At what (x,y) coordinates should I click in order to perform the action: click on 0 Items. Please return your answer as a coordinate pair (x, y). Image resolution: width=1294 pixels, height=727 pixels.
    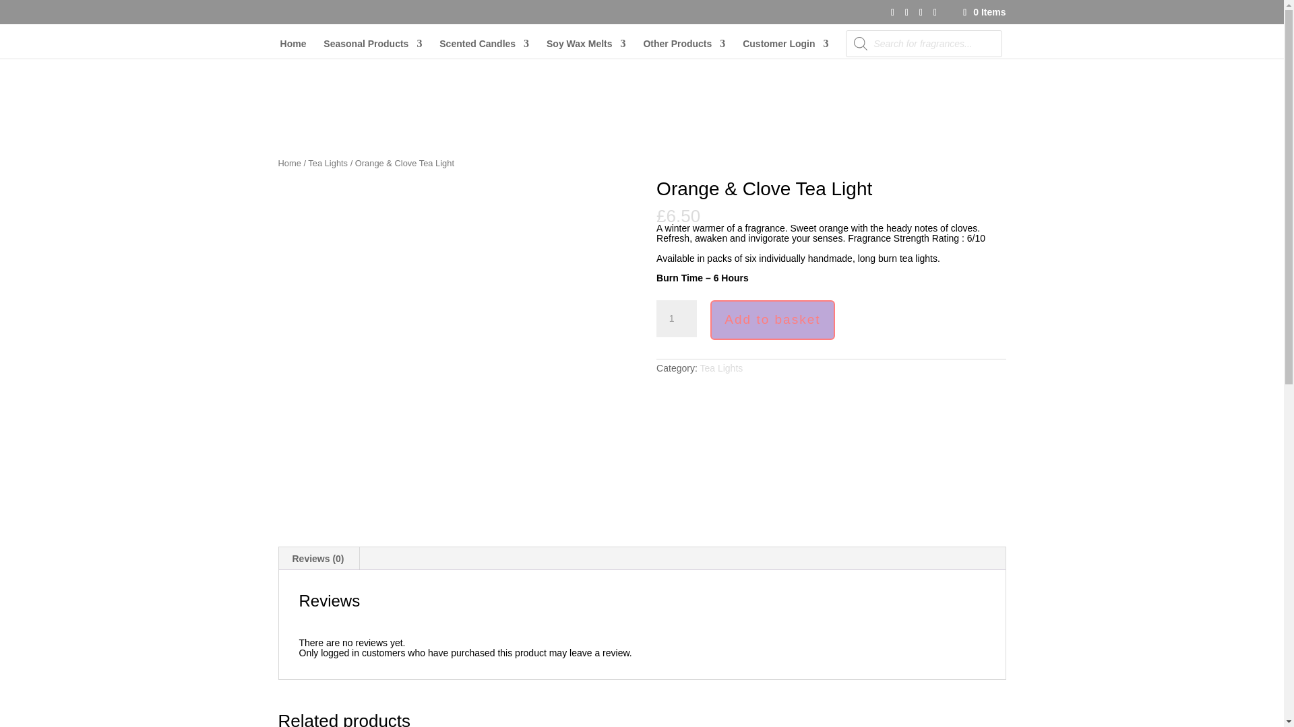
    Looking at the image, I should click on (983, 11).